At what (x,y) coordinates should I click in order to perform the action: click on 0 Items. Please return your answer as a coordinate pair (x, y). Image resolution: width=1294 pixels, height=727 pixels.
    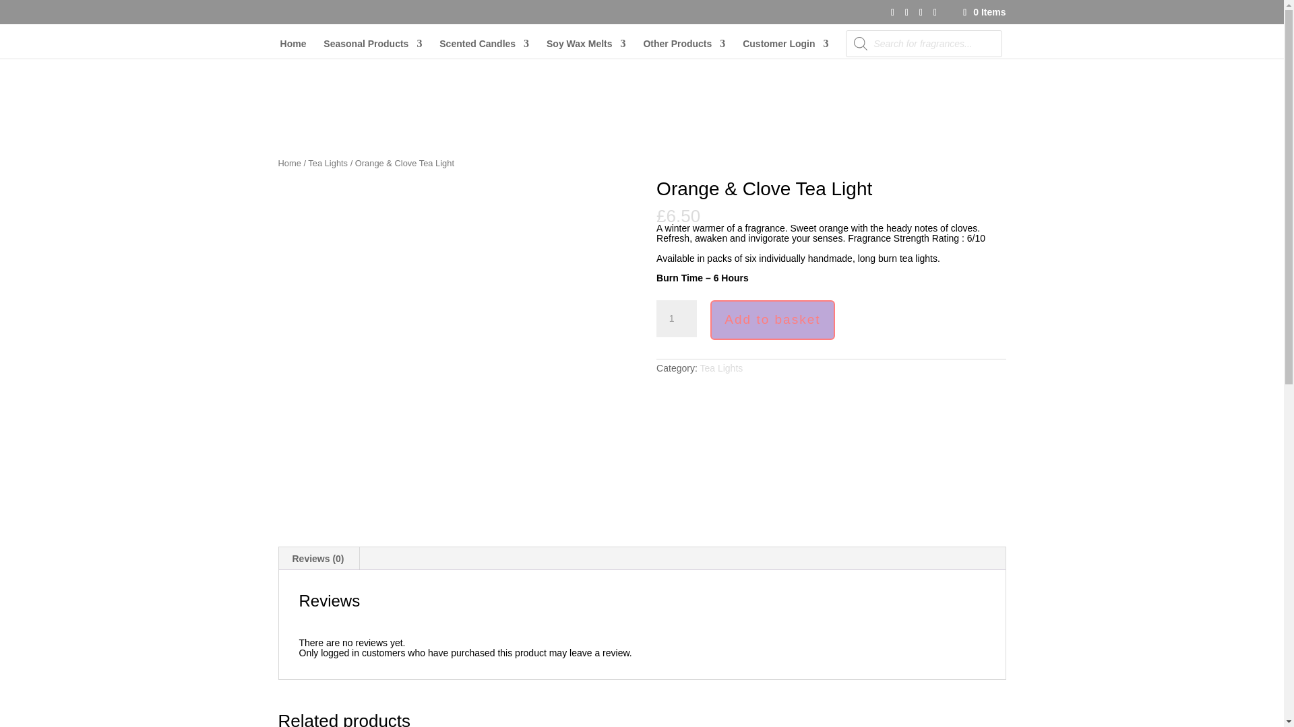
    Looking at the image, I should click on (983, 11).